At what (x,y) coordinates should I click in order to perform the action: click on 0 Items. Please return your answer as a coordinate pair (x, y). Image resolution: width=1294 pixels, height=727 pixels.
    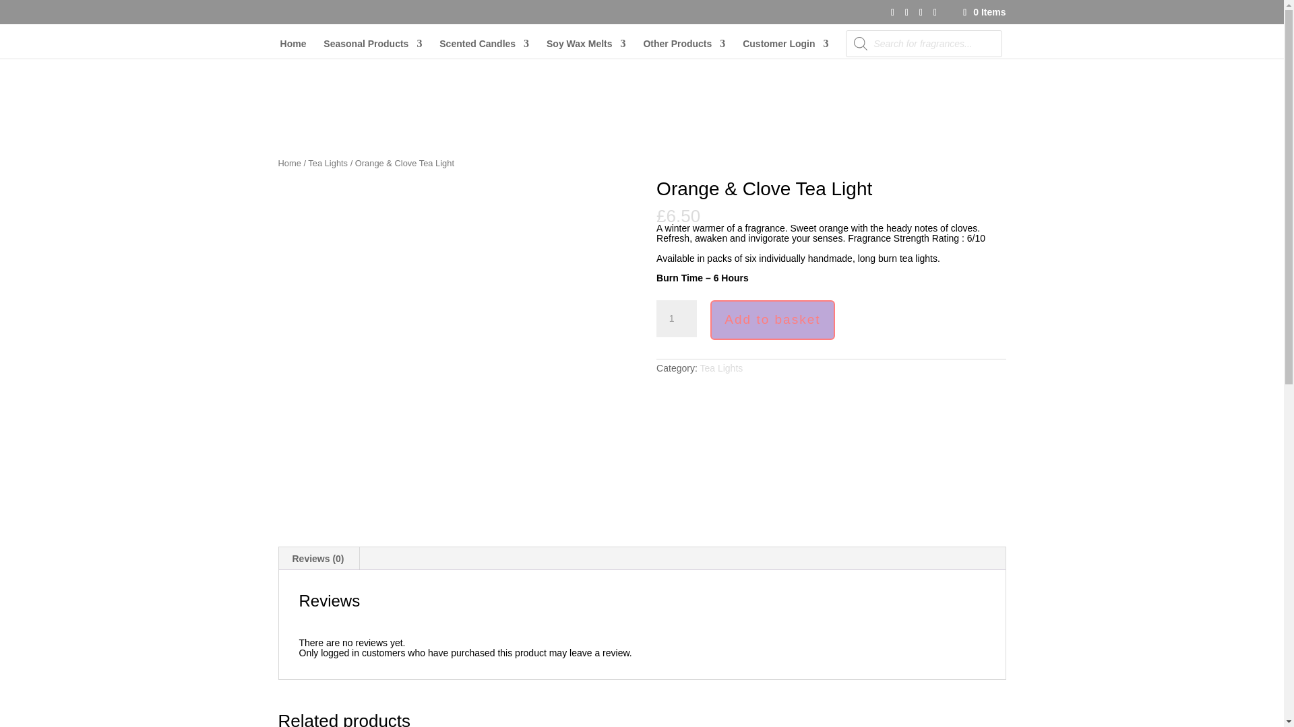
    Looking at the image, I should click on (983, 11).